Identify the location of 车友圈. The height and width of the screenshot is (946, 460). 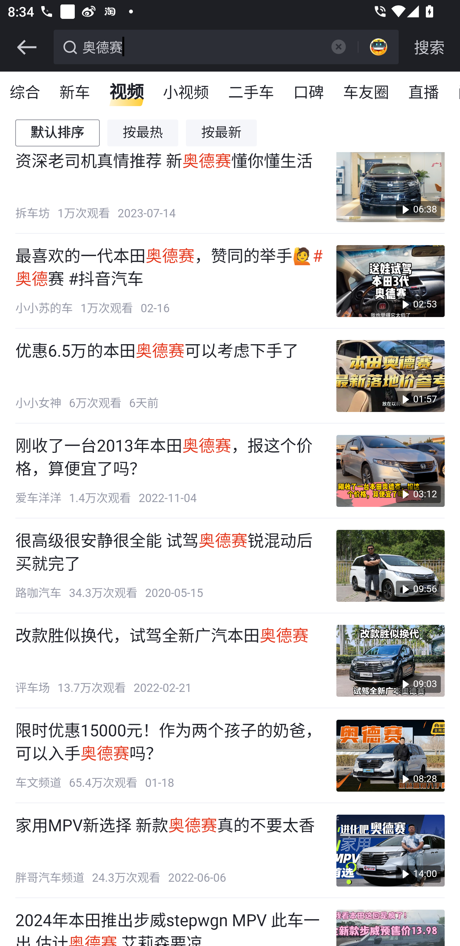
(367, 93).